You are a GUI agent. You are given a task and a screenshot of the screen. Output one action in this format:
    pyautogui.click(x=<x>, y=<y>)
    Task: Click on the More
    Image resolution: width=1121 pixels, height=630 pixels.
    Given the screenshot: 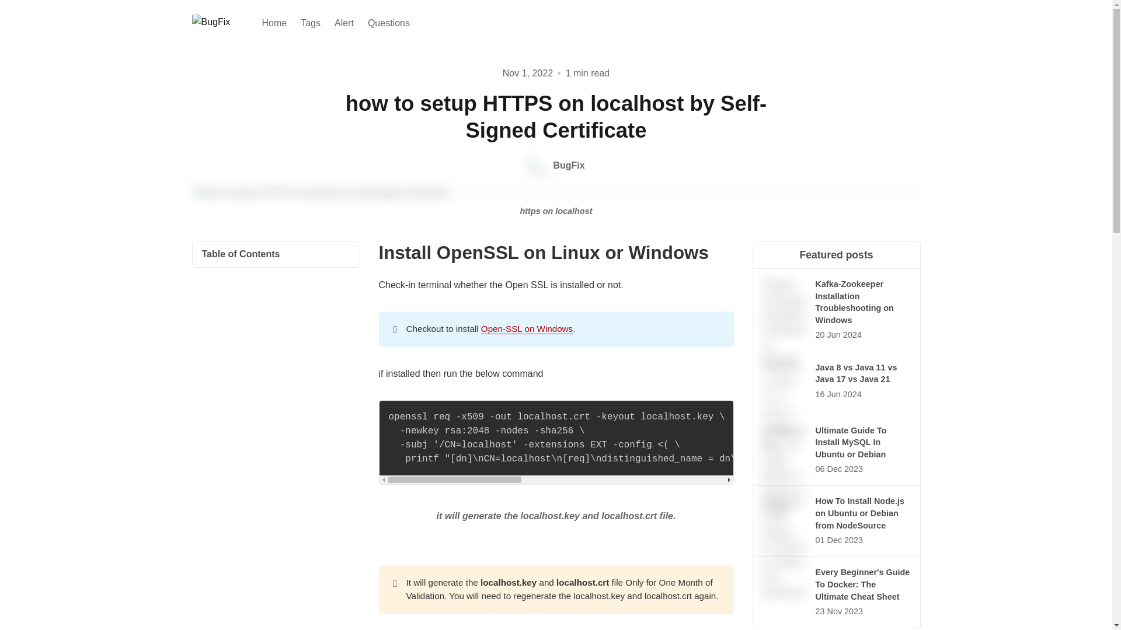 What is the action you would take?
    pyautogui.click(x=426, y=23)
    